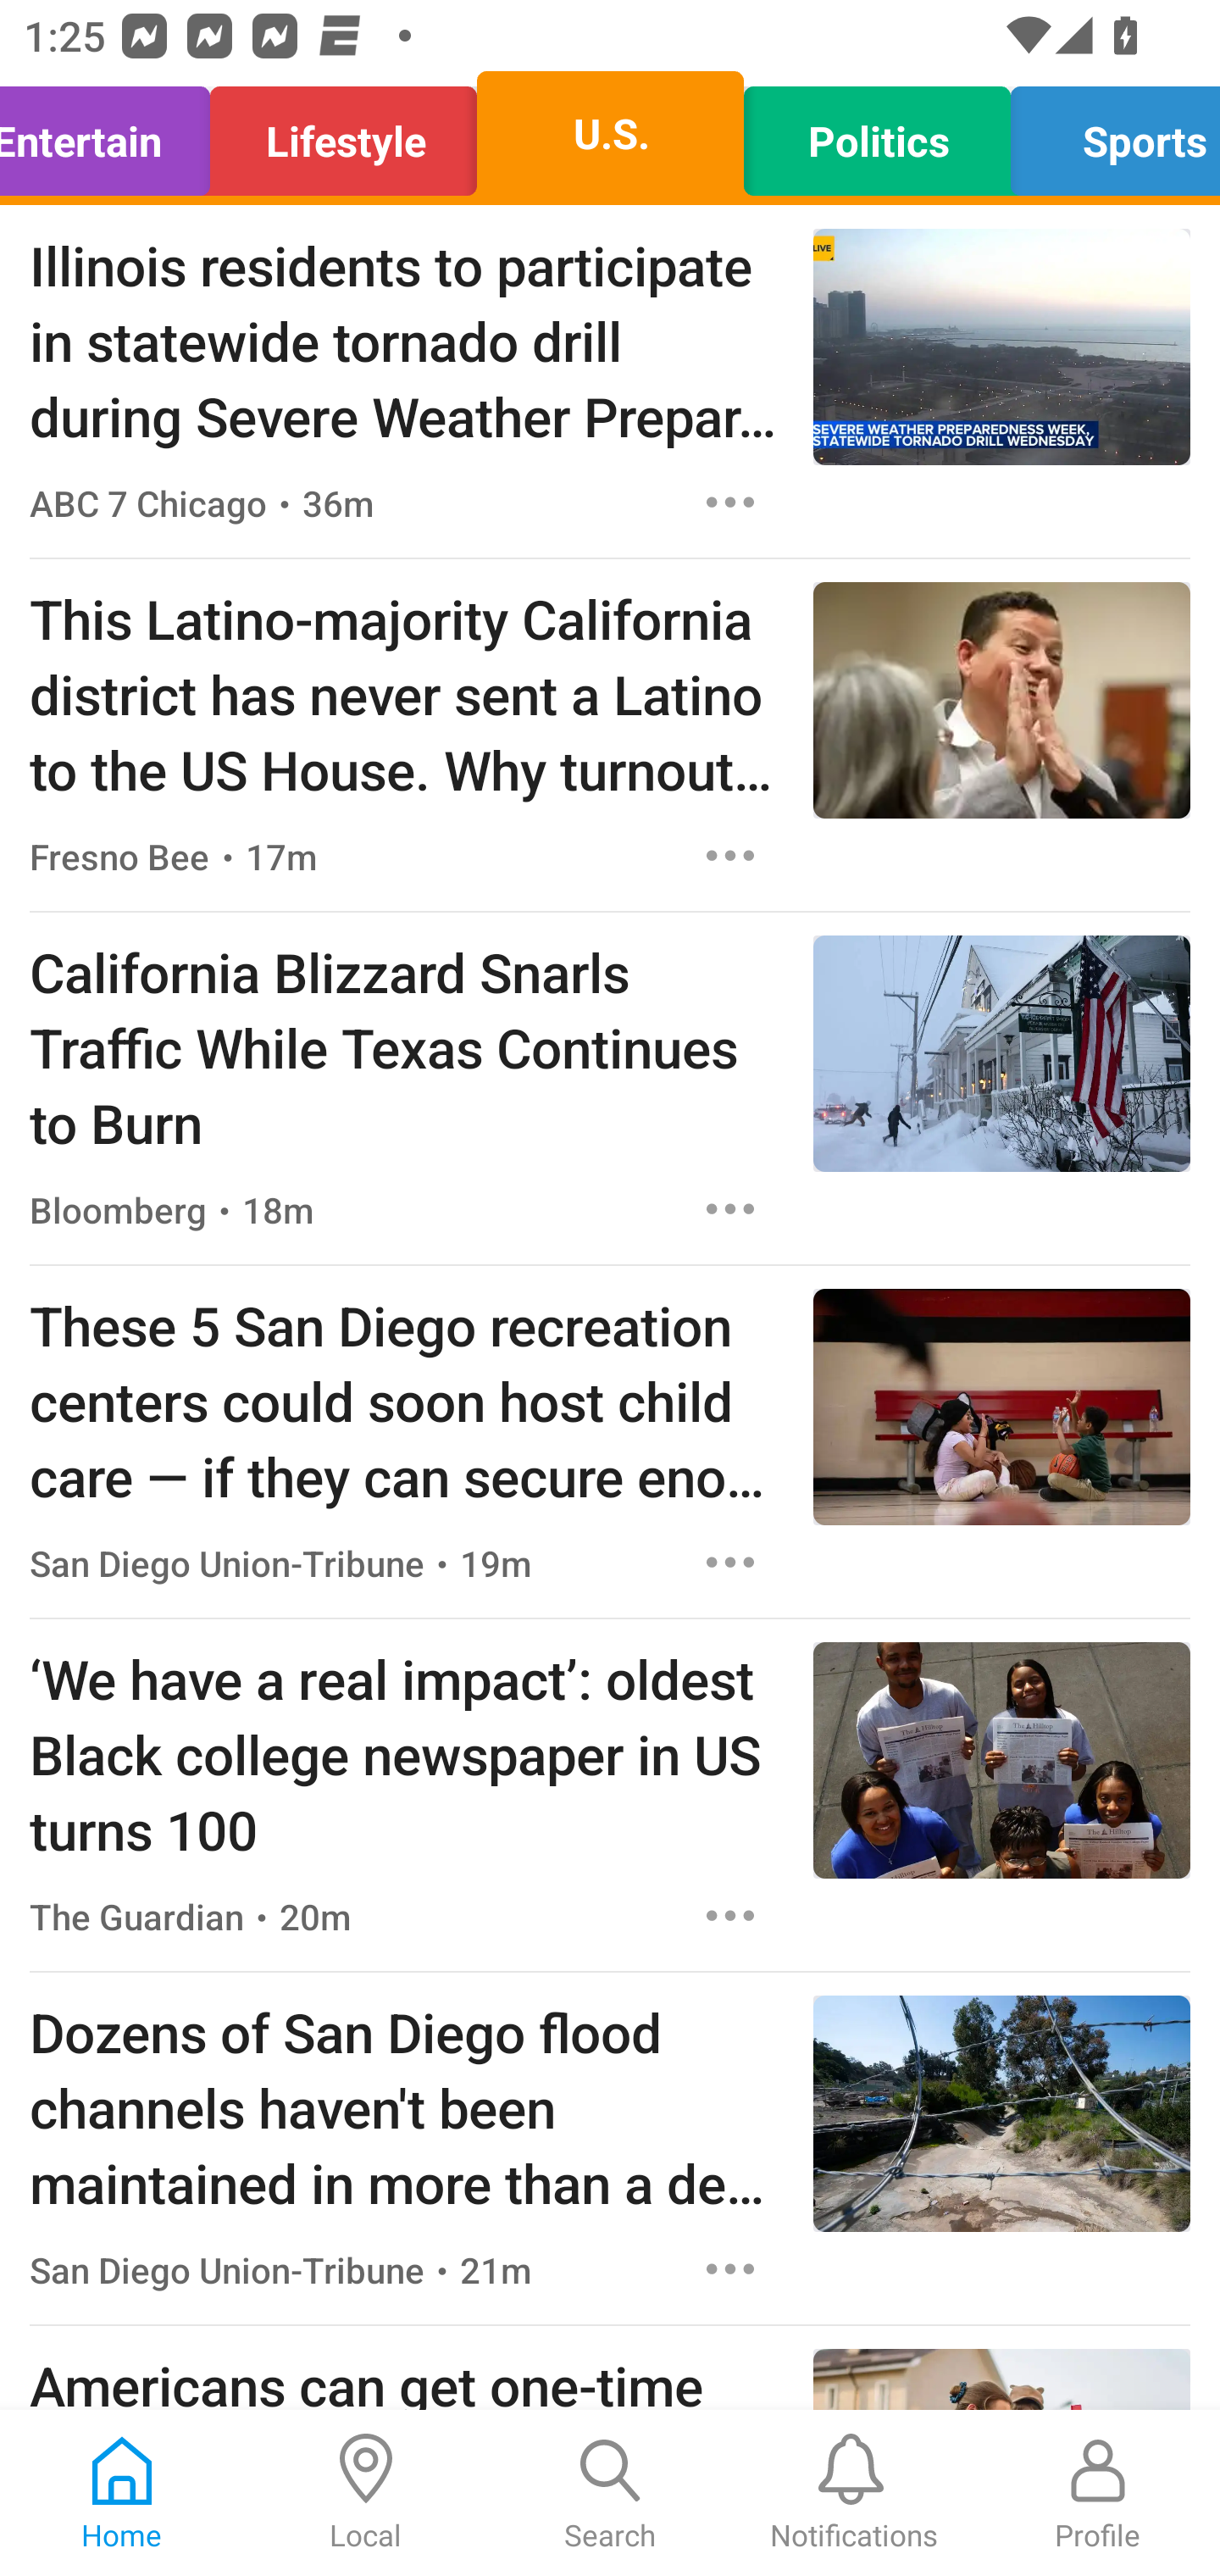  I want to click on Options, so click(730, 1917).